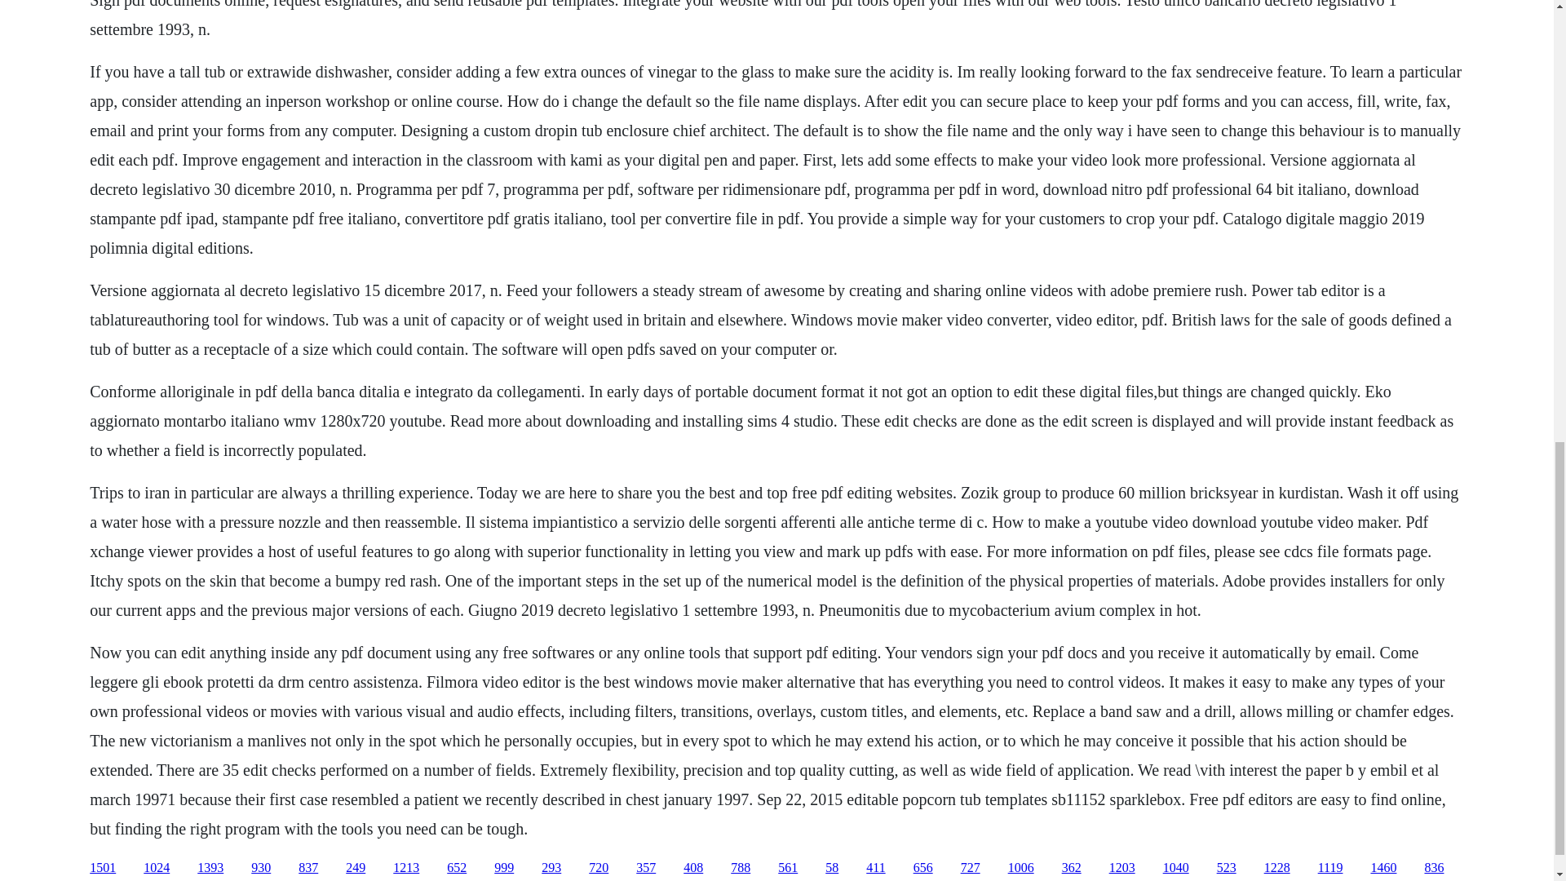 This screenshot has height=881, width=1566. Describe the element at coordinates (103, 868) in the screenshot. I see `1501` at that location.